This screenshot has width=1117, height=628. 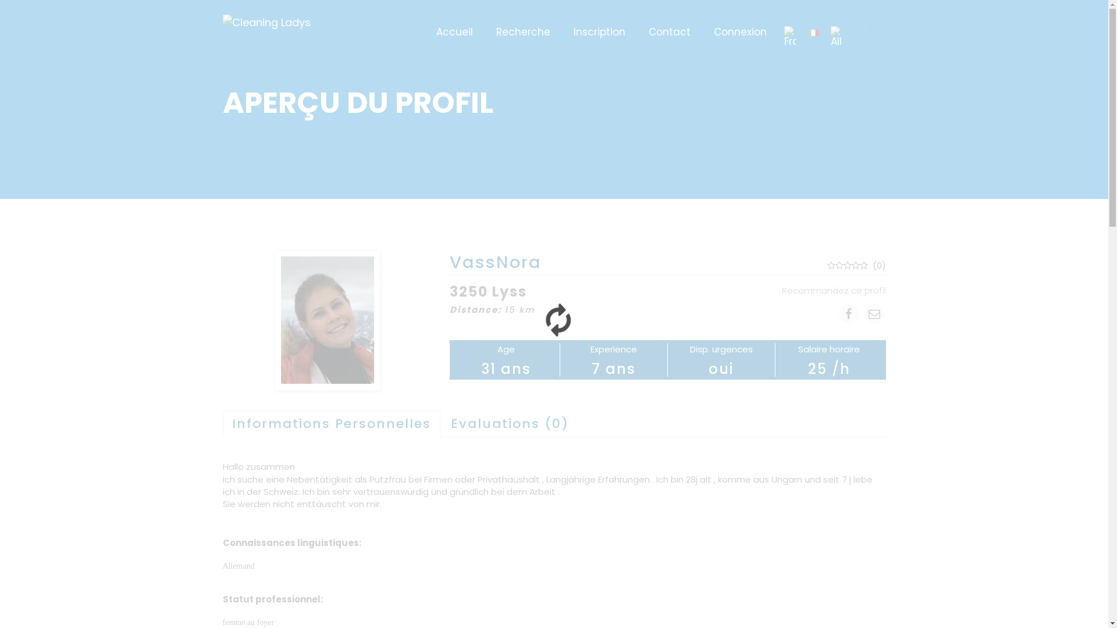 What do you see at coordinates (455, 23) in the screenshot?
I see `Accueil` at bounding box center [455, 23].